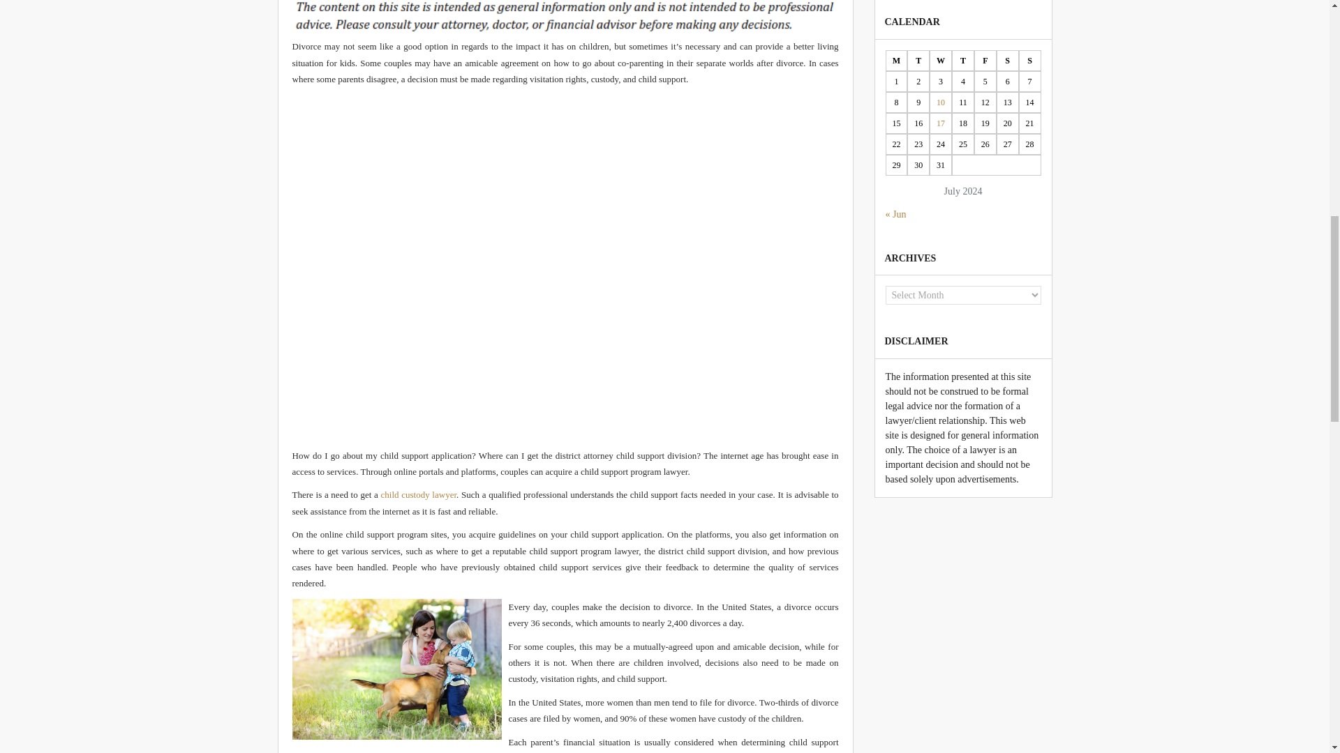 The width and height of the screenshot is (1340, 753). I want to click on Wednesday, so click(941, 60).